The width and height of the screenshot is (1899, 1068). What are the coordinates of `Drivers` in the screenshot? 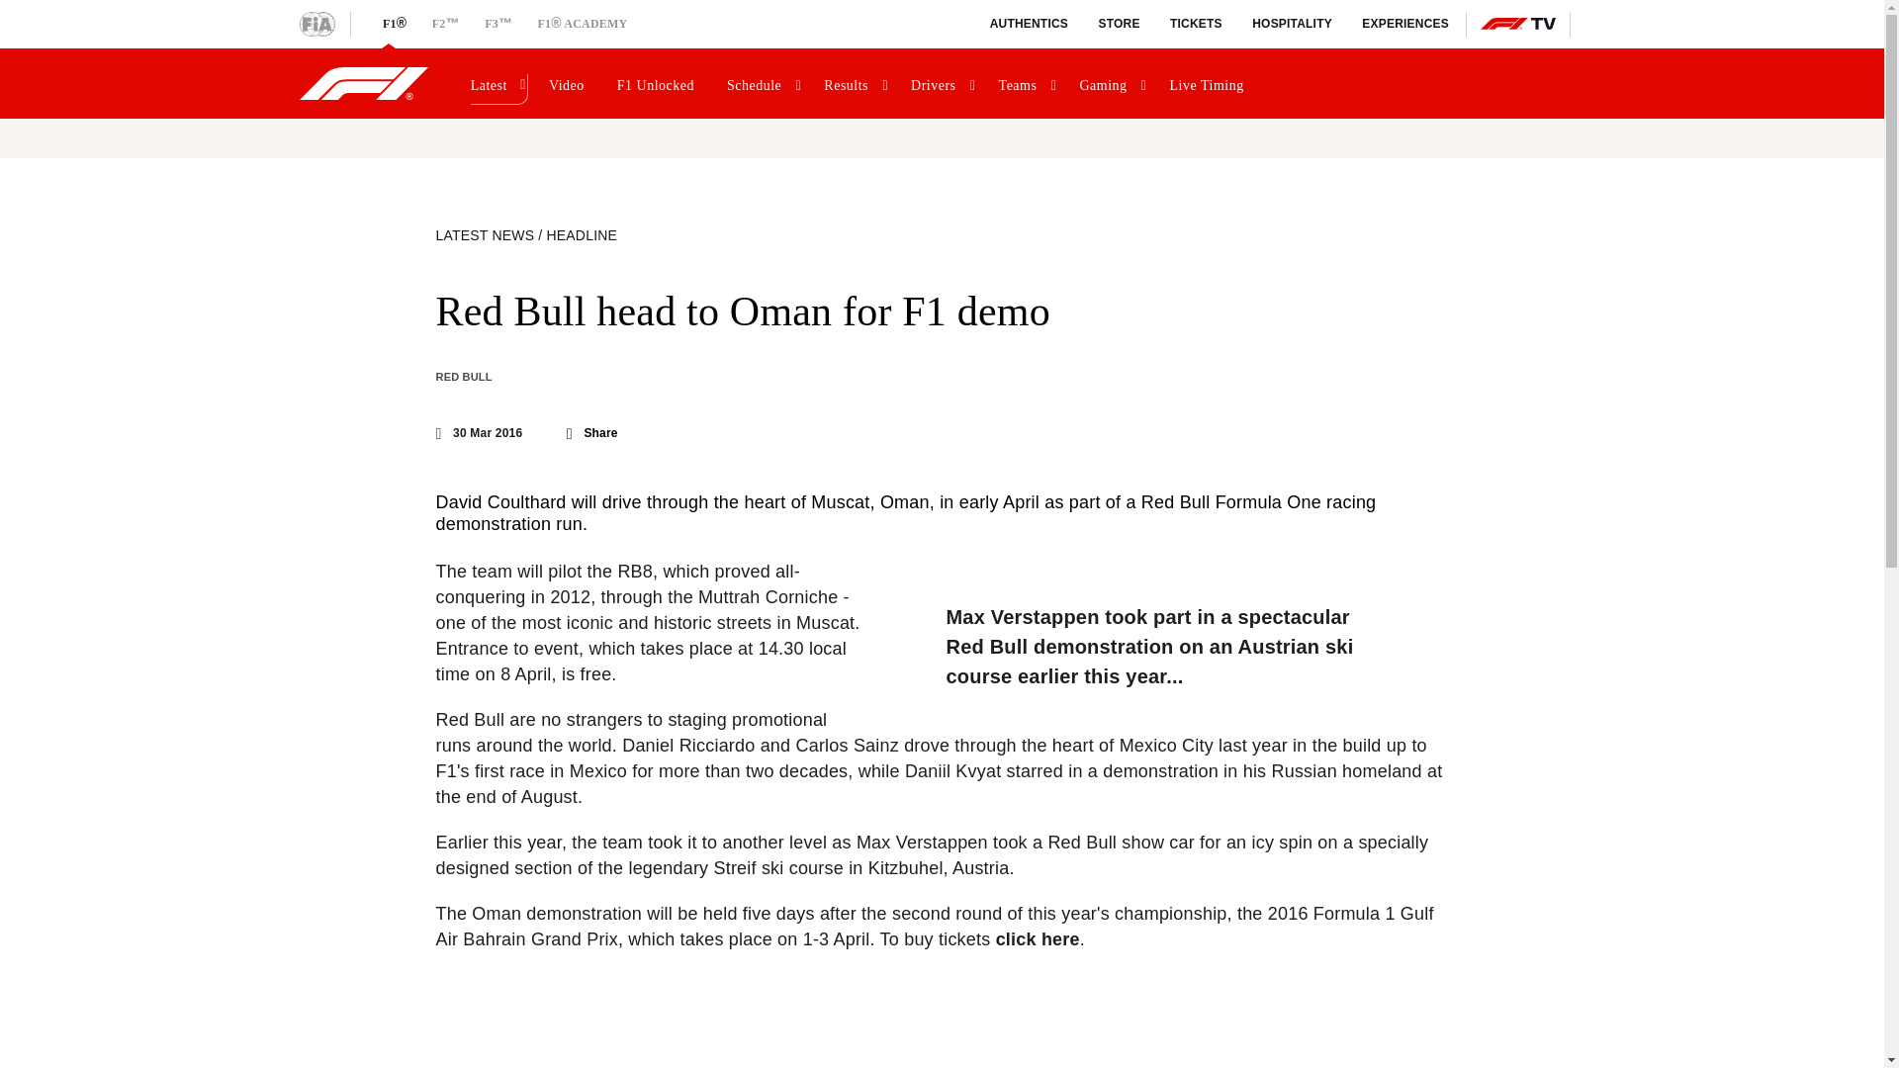 It's located at (942, 83).